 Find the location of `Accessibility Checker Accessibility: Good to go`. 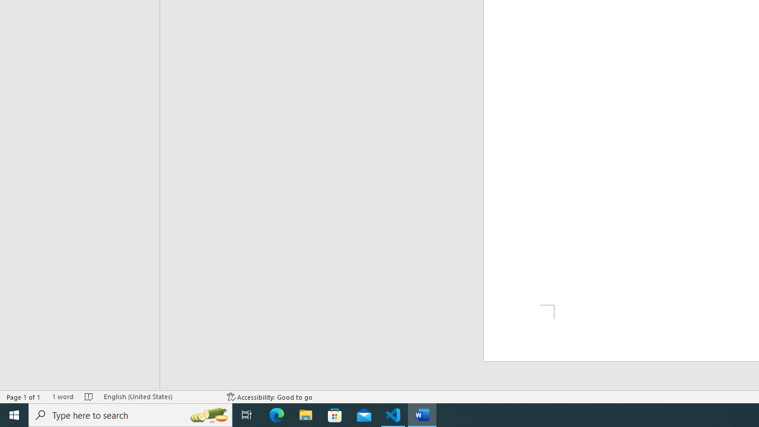

Accessibility Checker Accessibility: Good to go is located at coordinates (270, 396).